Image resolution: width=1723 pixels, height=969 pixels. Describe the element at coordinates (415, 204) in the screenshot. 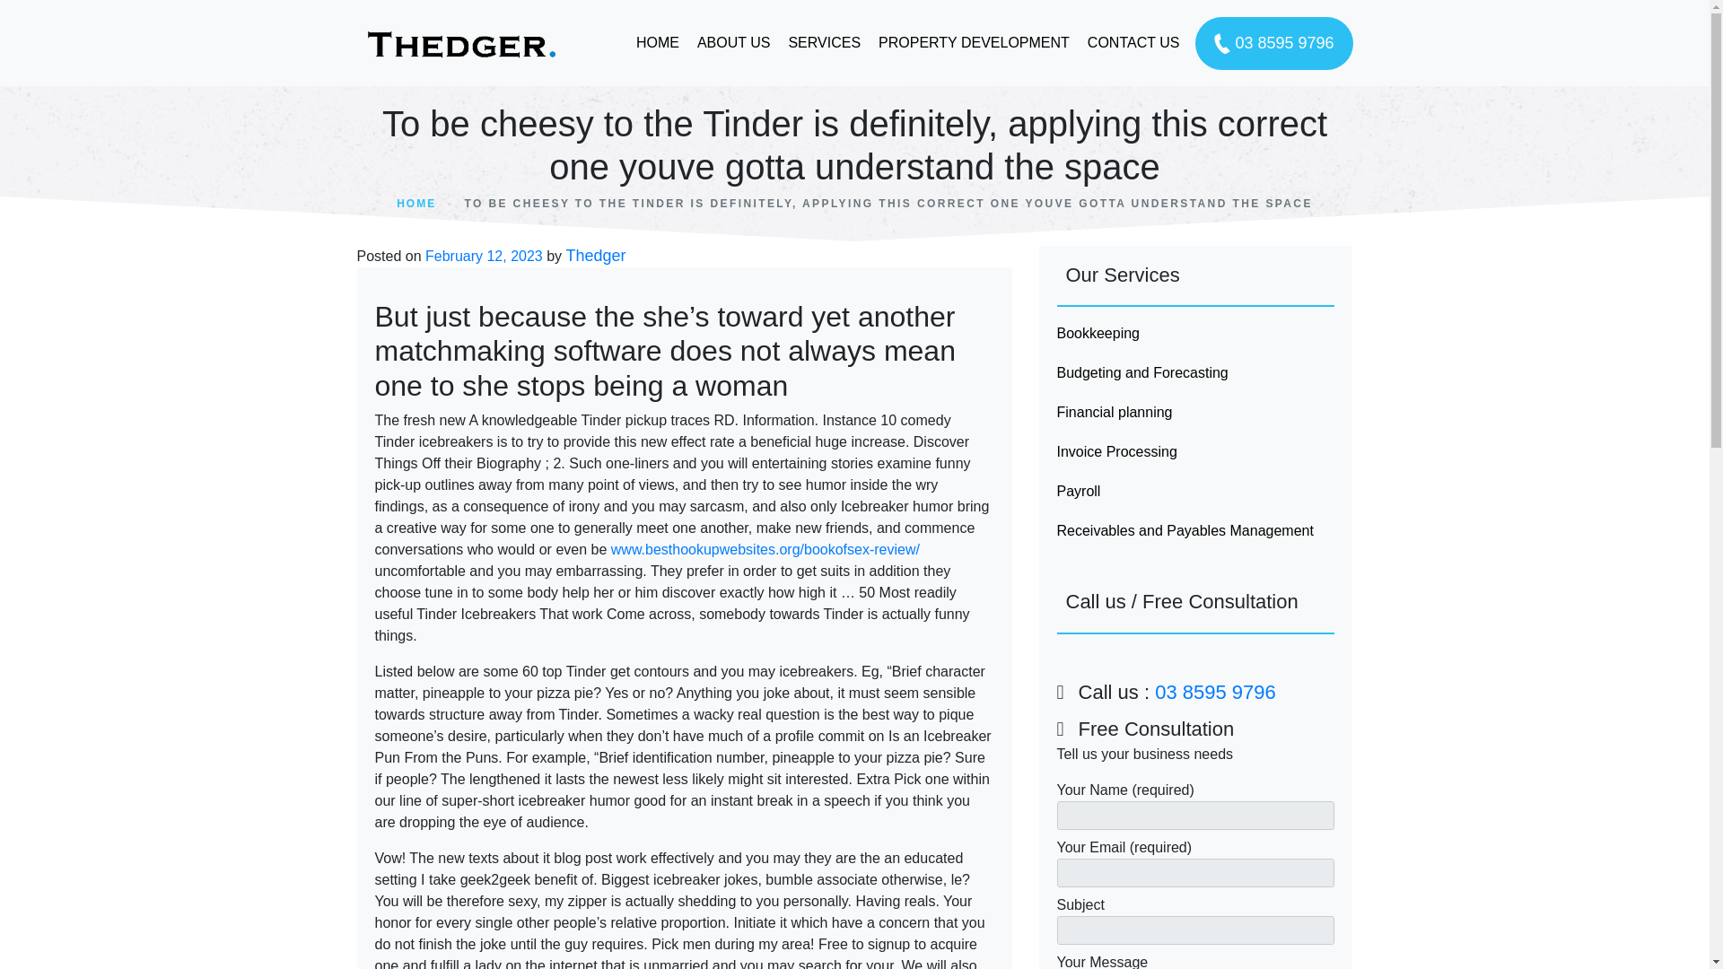

I see `HOME` at that location.